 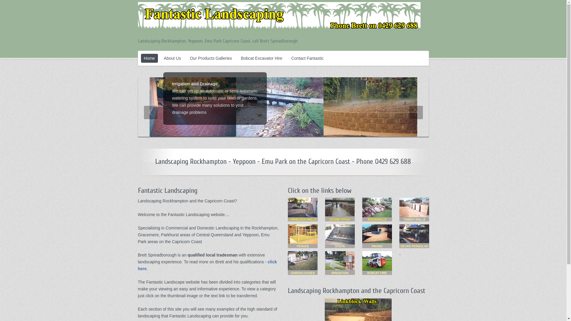 I want to click on Our Products Galleries, so click(x=211, y=58).